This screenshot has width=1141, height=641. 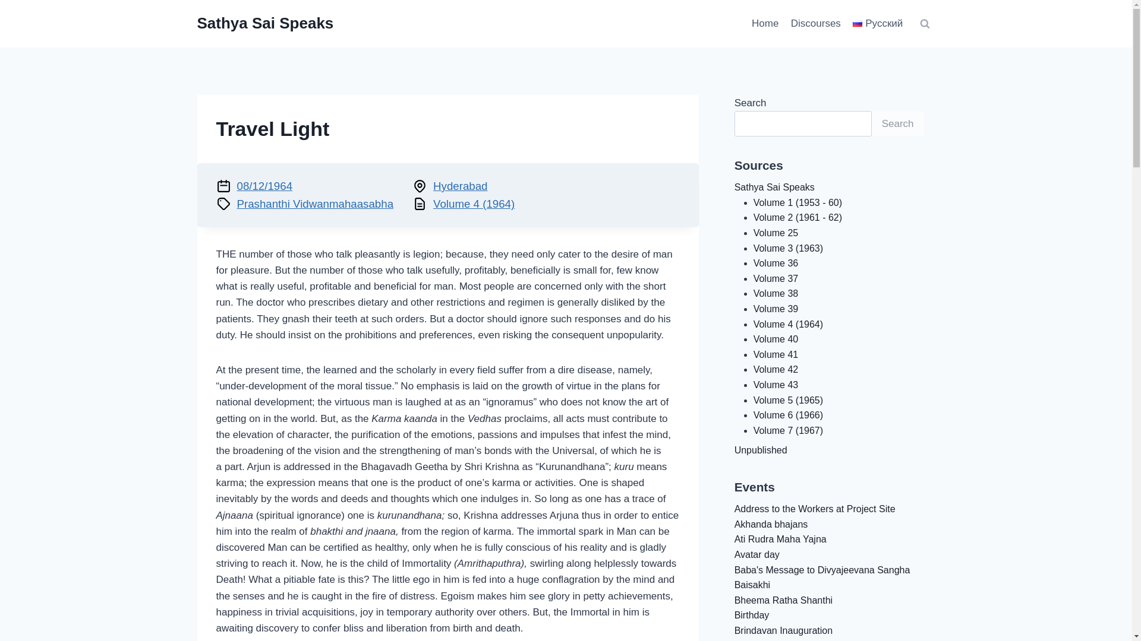 I want to click on Sathya Sai Speaks, so click(x=266, y=23).